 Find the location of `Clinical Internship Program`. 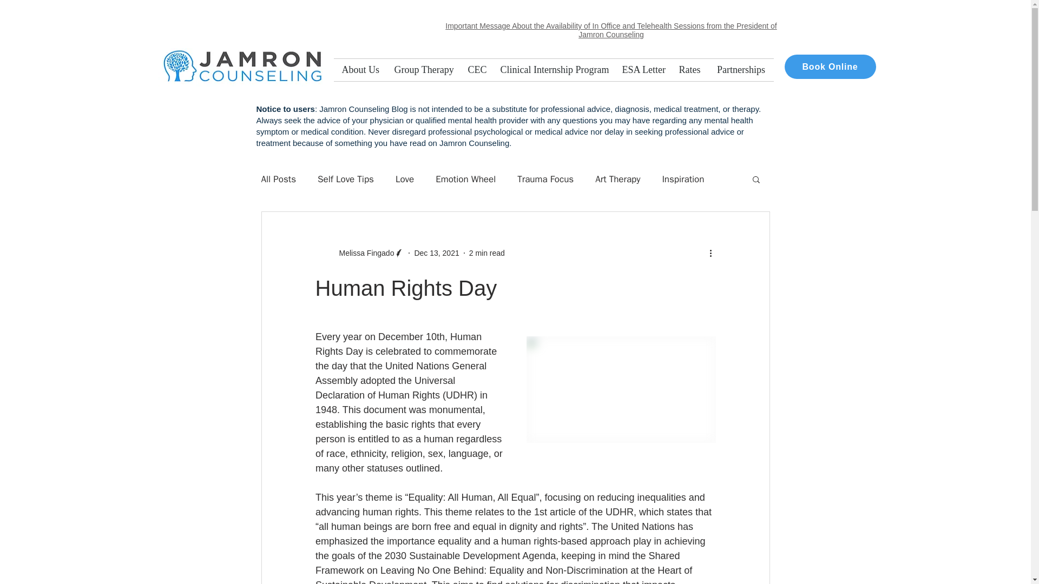

Clinical Internship Program is located at coordinates (553, 70).